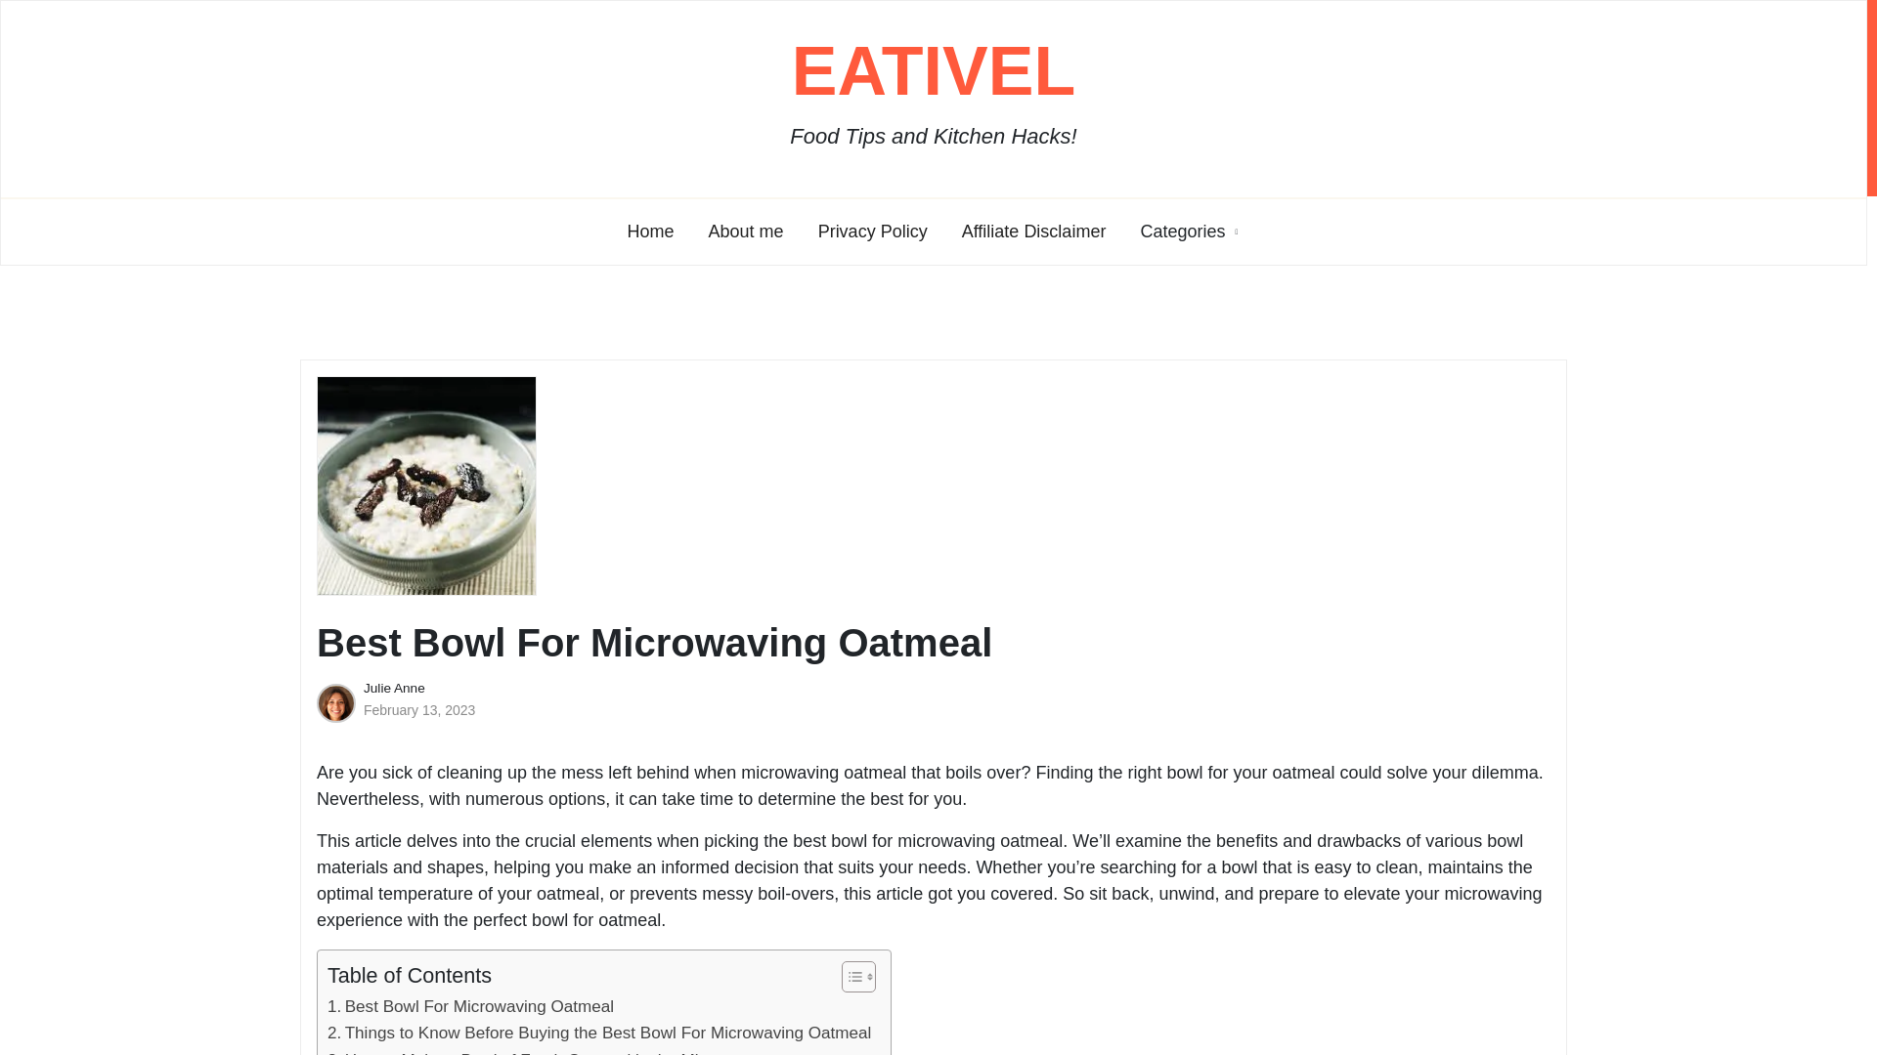 The height and width of the screenshot is (1055, 1877). Describe the element at coordinates (1181, 232) in the screenshot. I see `Categories` at that location.